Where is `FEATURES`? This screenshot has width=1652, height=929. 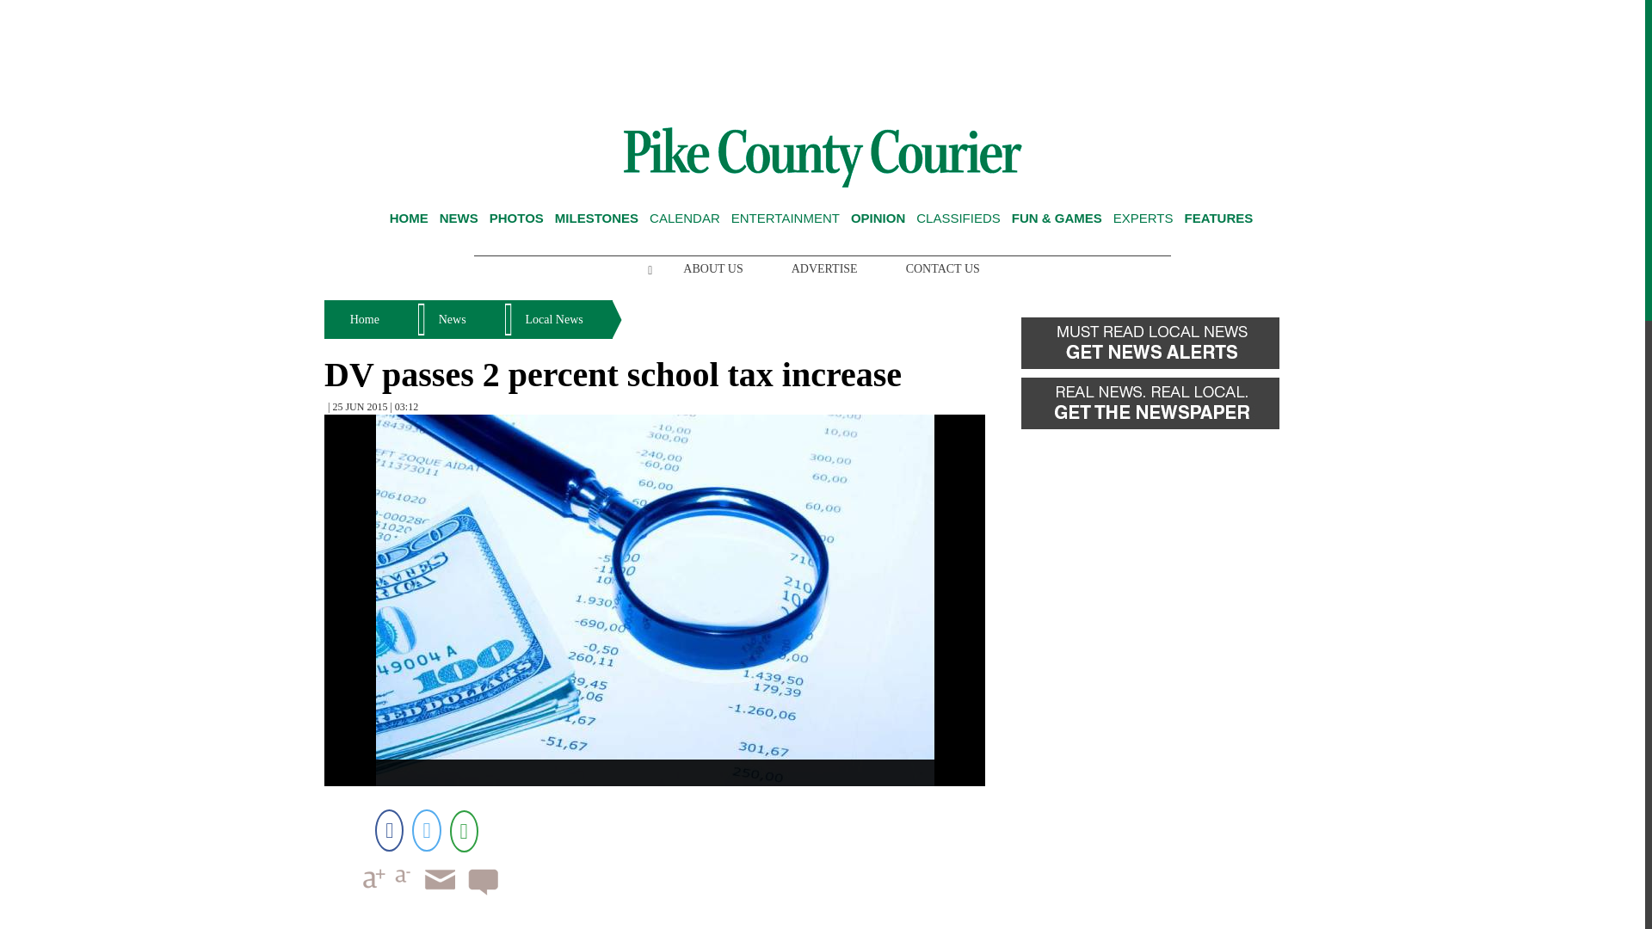 FEATURES is located at coordinates (1218, 218).